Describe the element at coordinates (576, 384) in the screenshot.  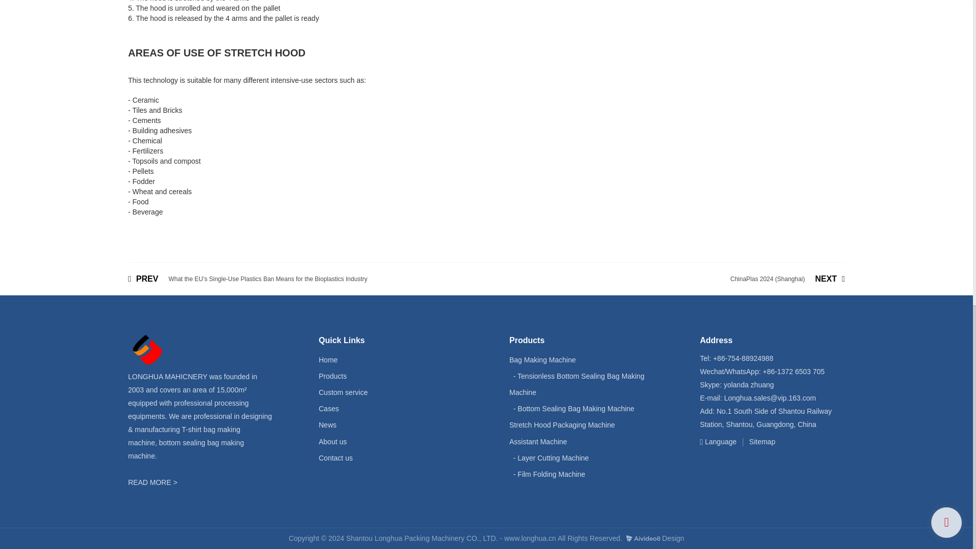
I see `- Tensionless Bottom Sealing Bag Making Machine` at that location.